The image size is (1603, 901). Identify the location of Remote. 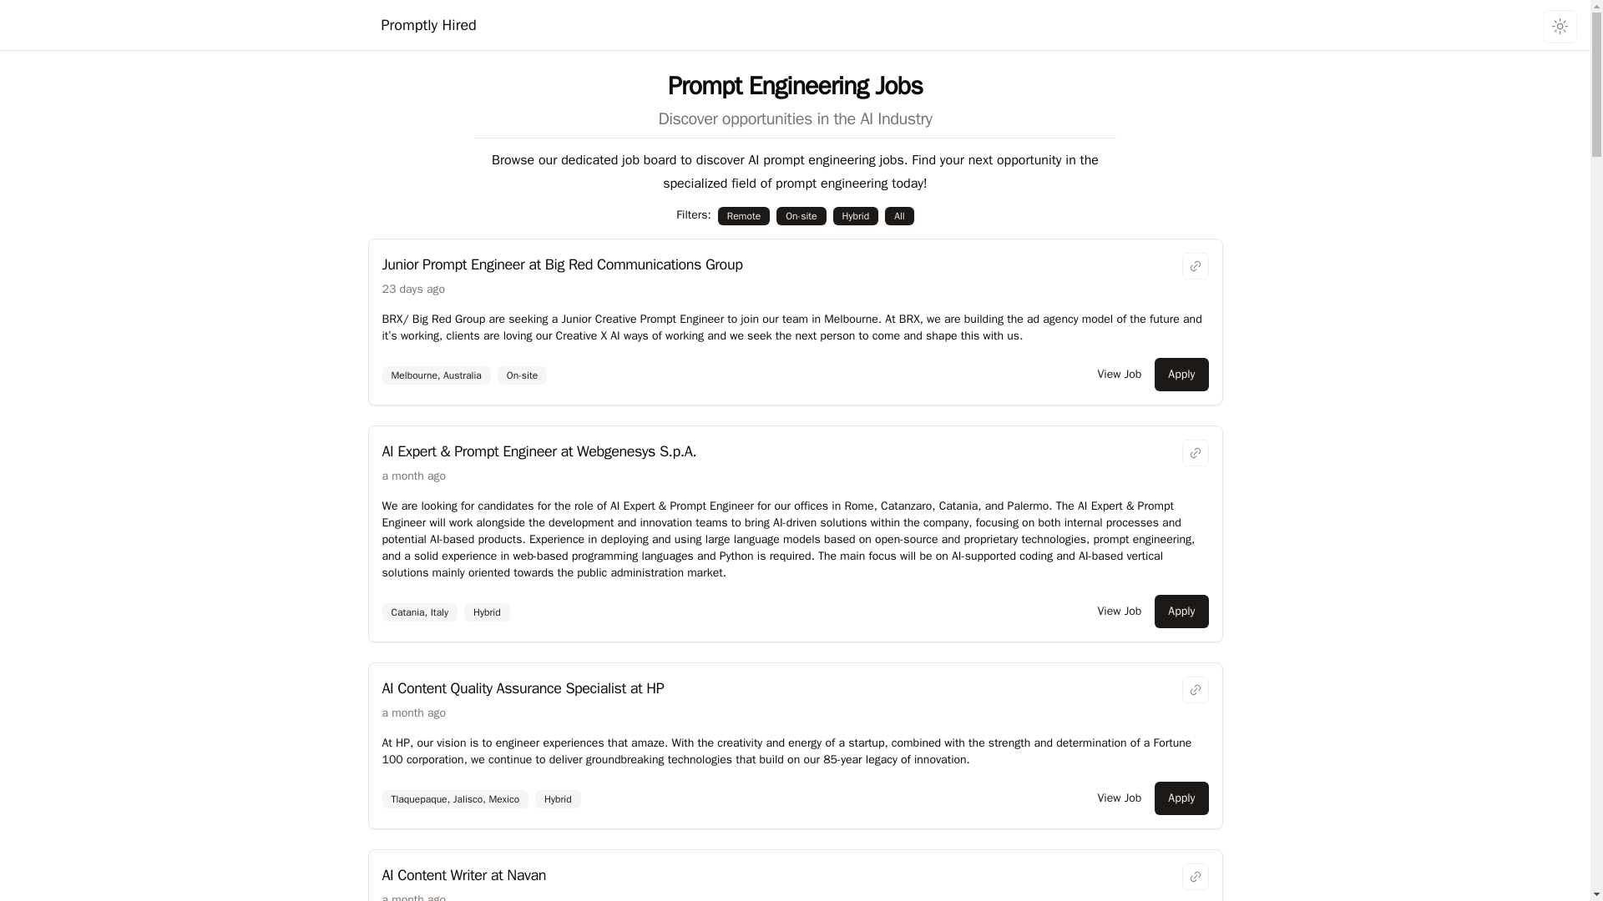
(745, 215).